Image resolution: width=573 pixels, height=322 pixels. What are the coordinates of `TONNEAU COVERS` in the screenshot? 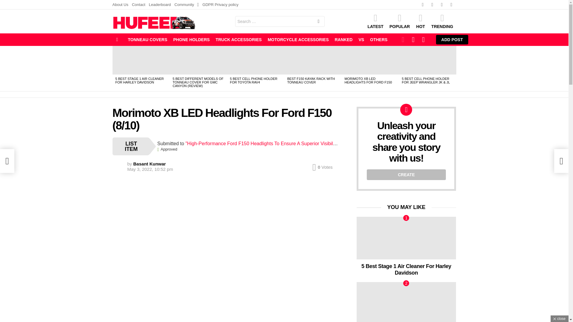 It's located at (147, 39).